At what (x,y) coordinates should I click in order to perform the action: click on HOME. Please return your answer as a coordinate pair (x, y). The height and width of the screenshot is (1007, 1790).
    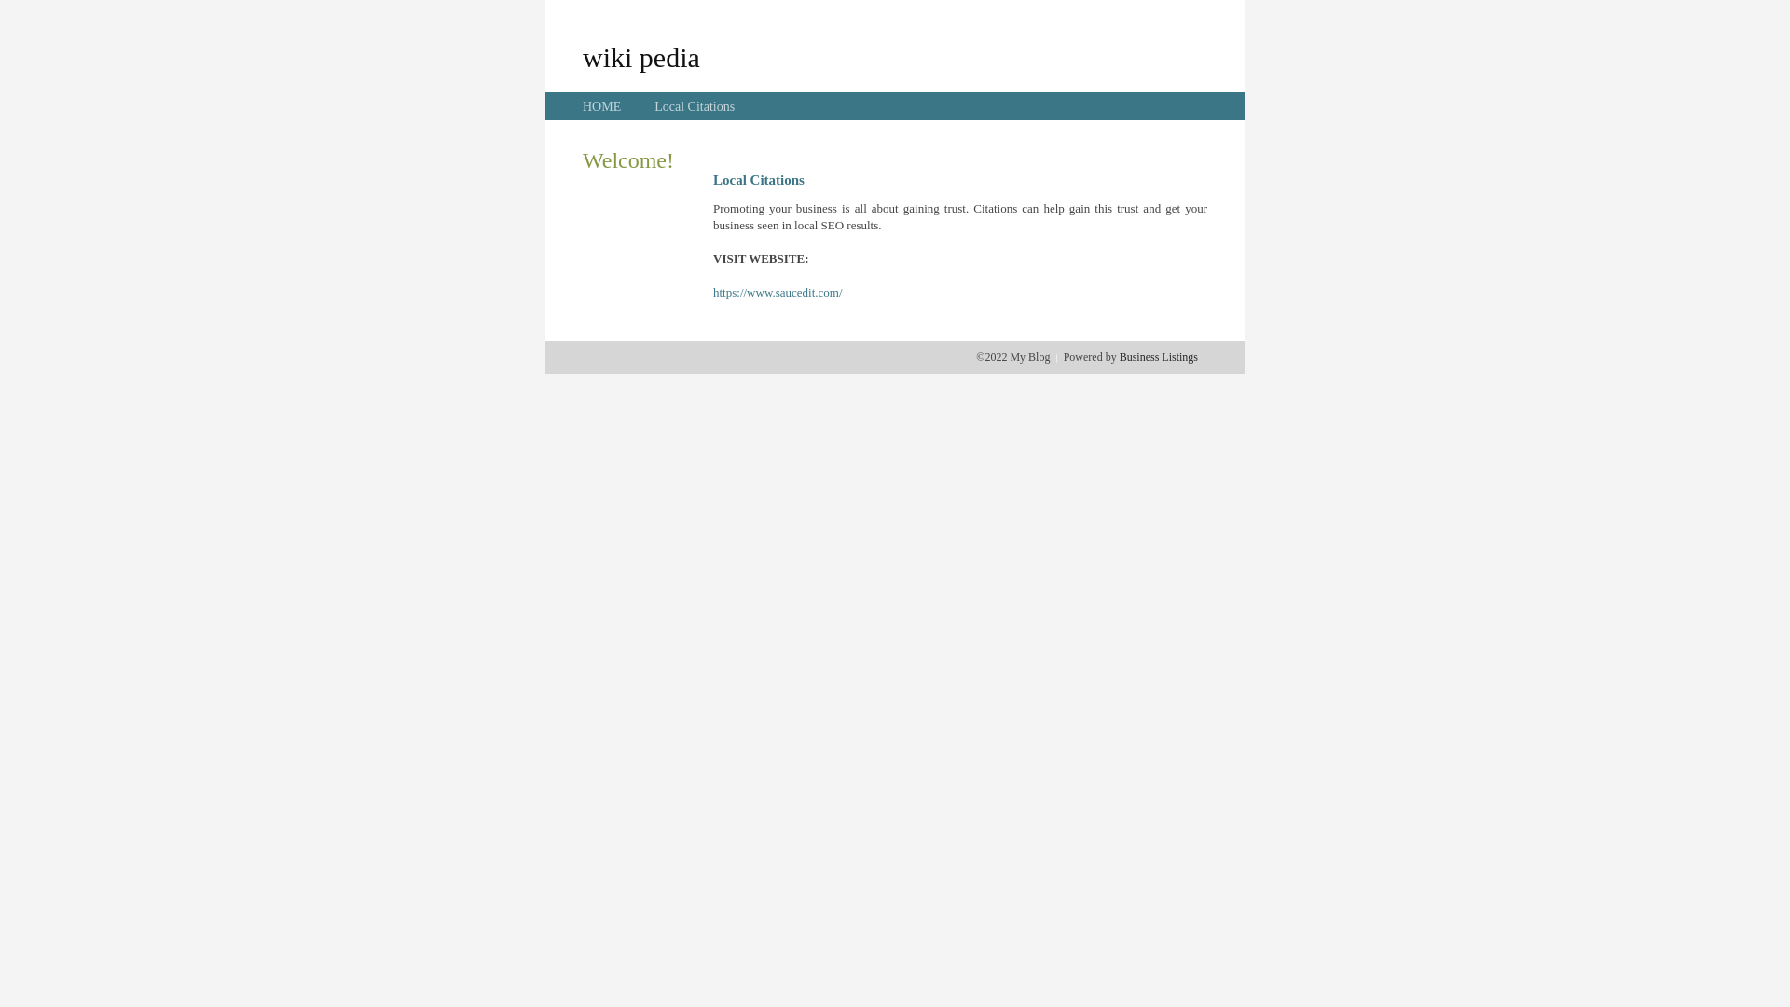
    Looking at the image, I should click on (602, 106).